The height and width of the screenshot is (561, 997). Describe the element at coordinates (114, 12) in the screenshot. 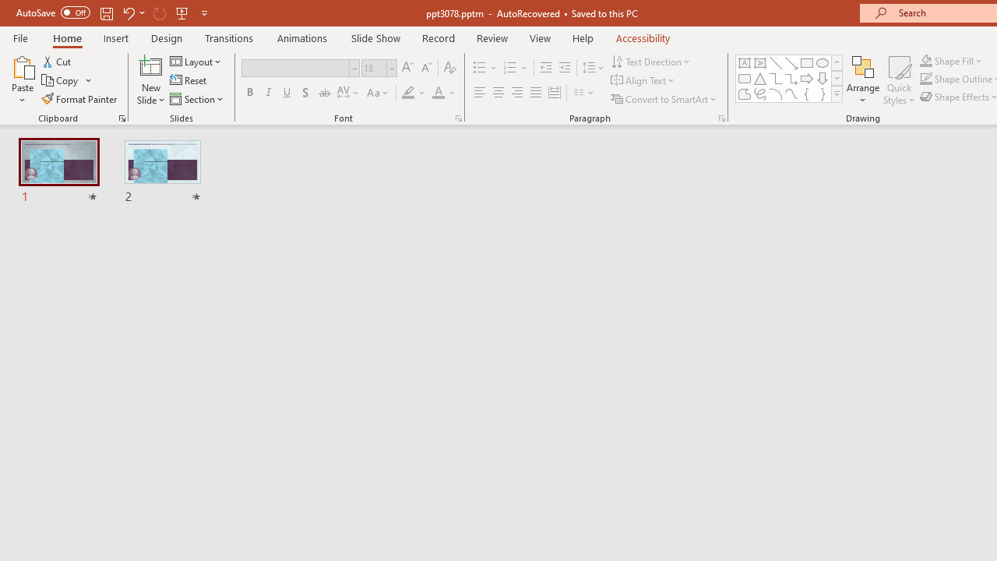

I see `Quick Access Toolbar` at that location.